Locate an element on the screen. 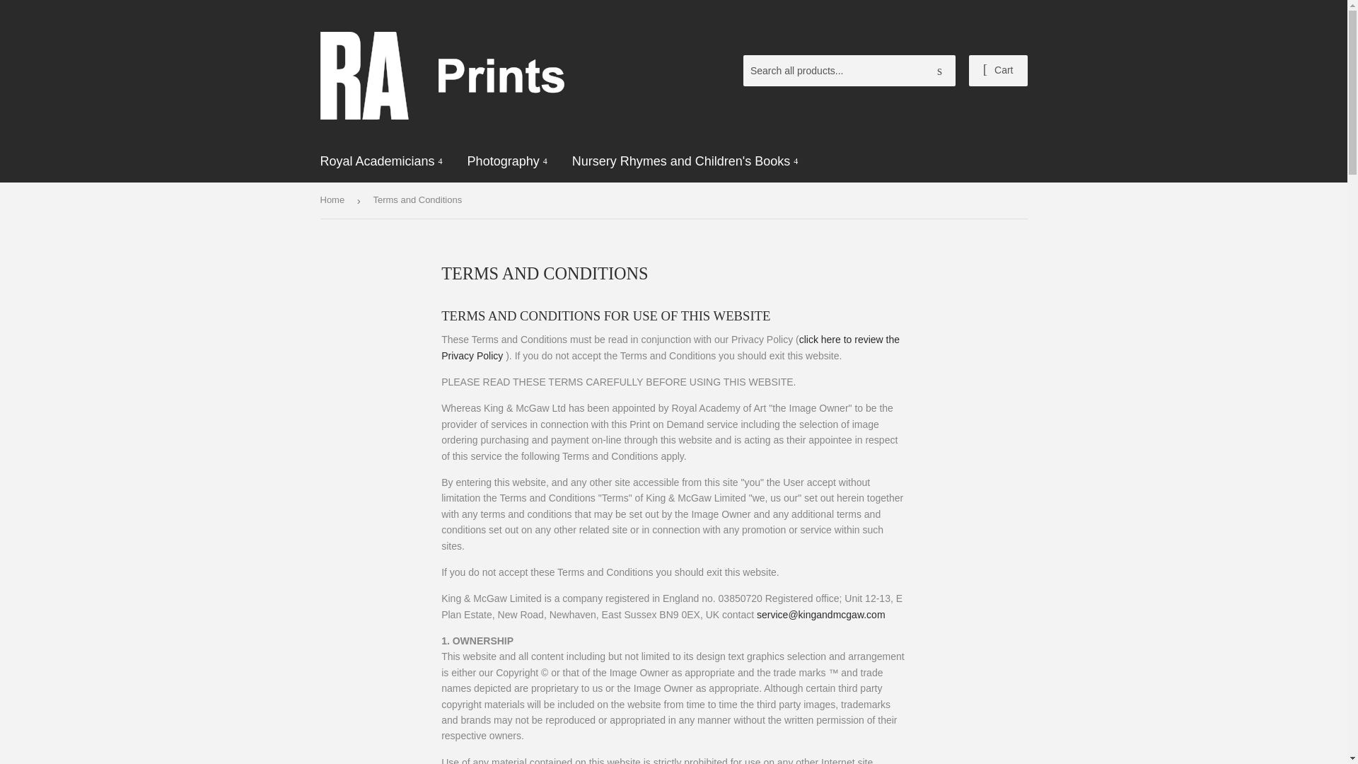  Royal Academicians is located at coordinates (381, 161).